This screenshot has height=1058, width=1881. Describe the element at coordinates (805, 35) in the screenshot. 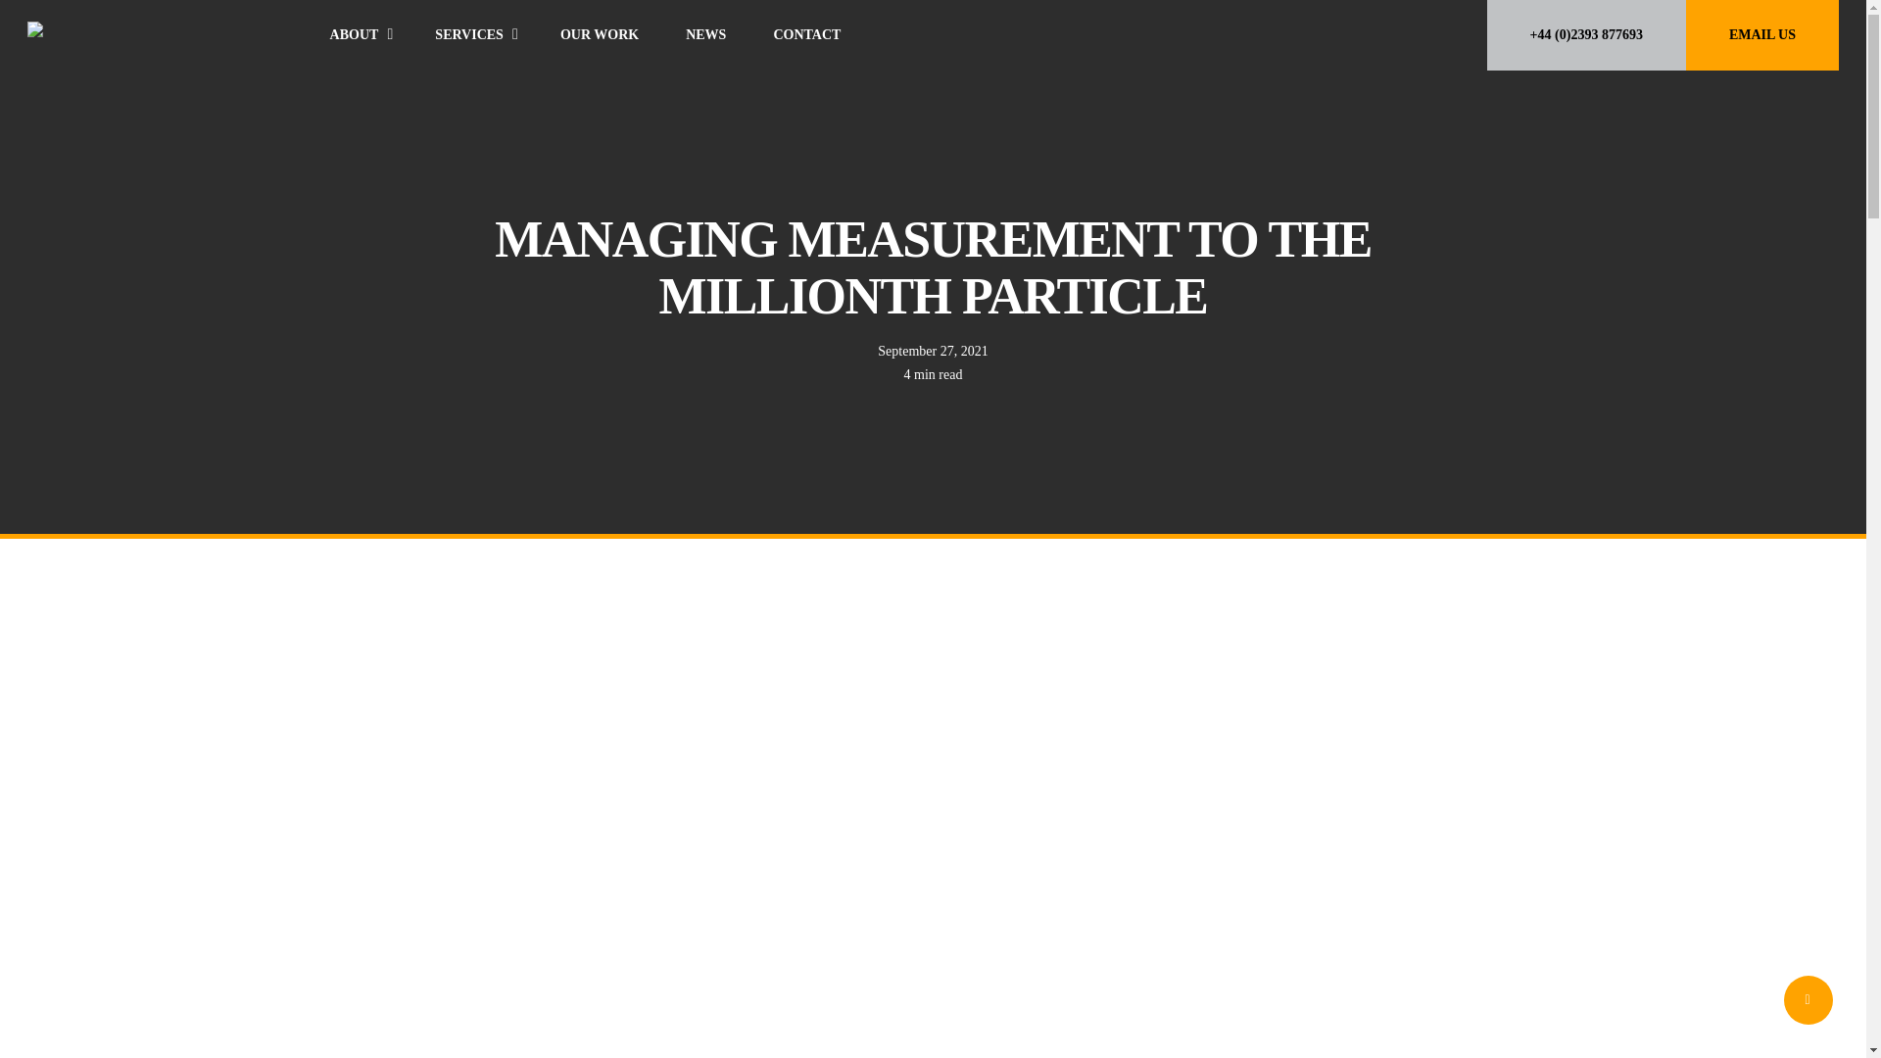

I see `CONTACT` at that location.